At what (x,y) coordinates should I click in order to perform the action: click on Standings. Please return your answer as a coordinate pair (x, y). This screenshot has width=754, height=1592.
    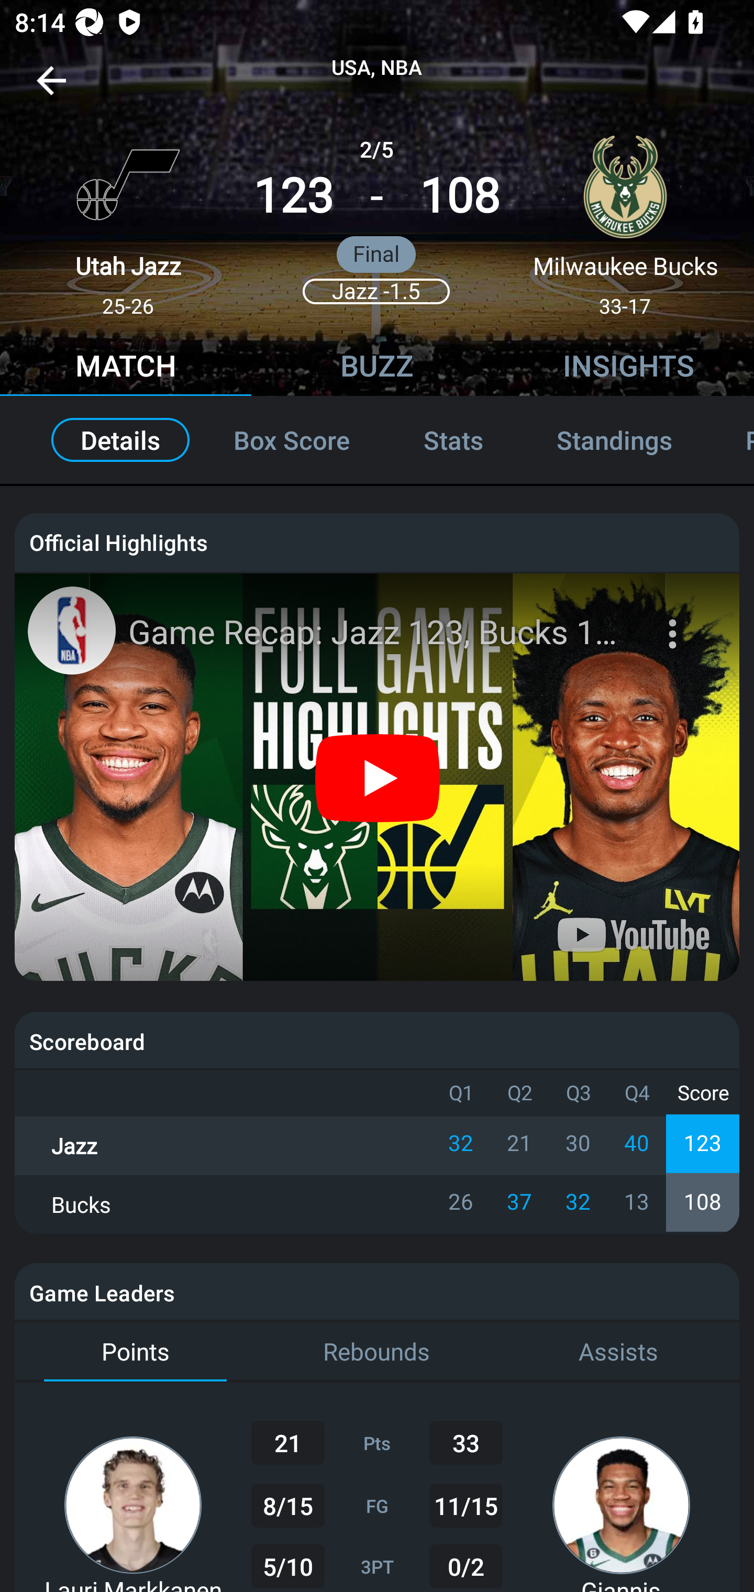
    Looking at the image, I should click on (614, 440).